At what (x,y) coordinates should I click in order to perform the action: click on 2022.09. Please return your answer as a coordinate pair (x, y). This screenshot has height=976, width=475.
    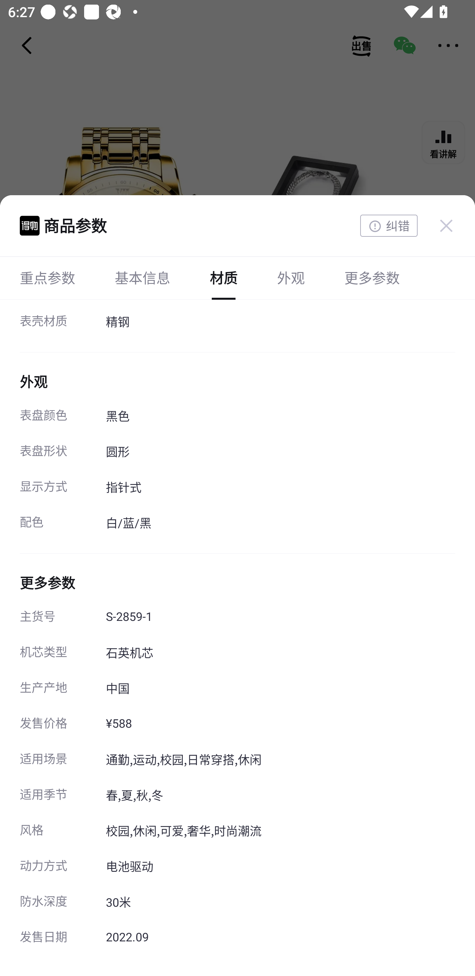
    Looking at the image, I should click on (280, 938).